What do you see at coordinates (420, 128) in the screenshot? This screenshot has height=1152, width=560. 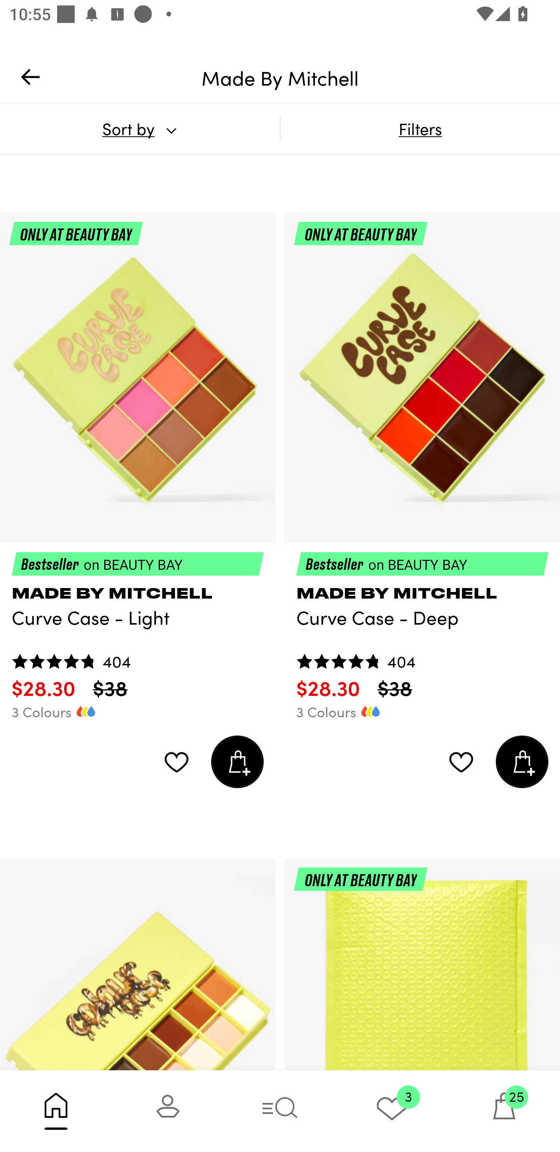 I see `Filters` at bounding box center [420, 128].